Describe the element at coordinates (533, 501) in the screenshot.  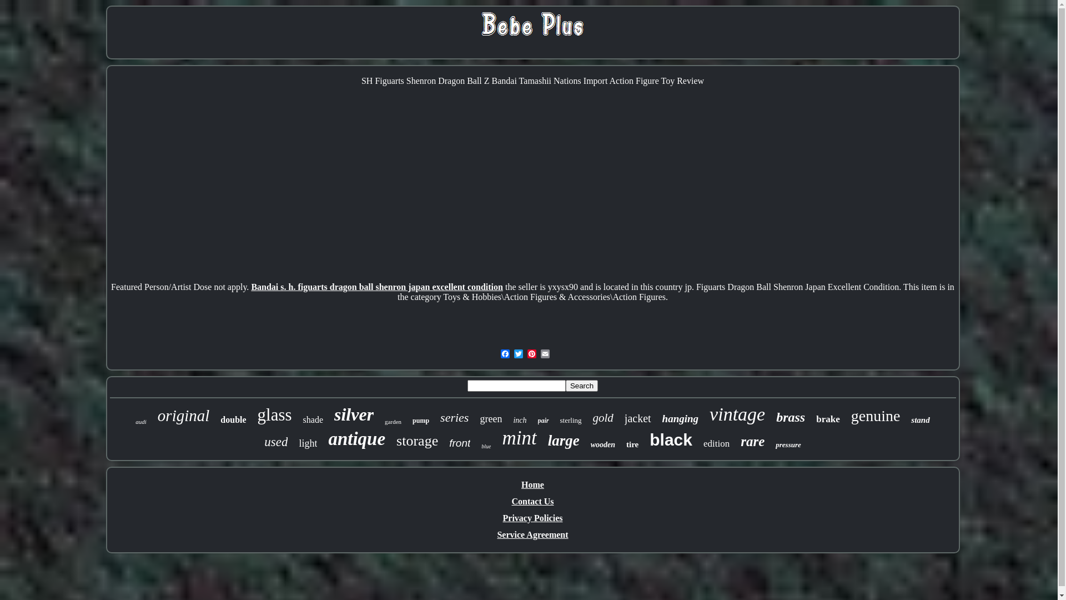
I see `Contact Us` at that location.